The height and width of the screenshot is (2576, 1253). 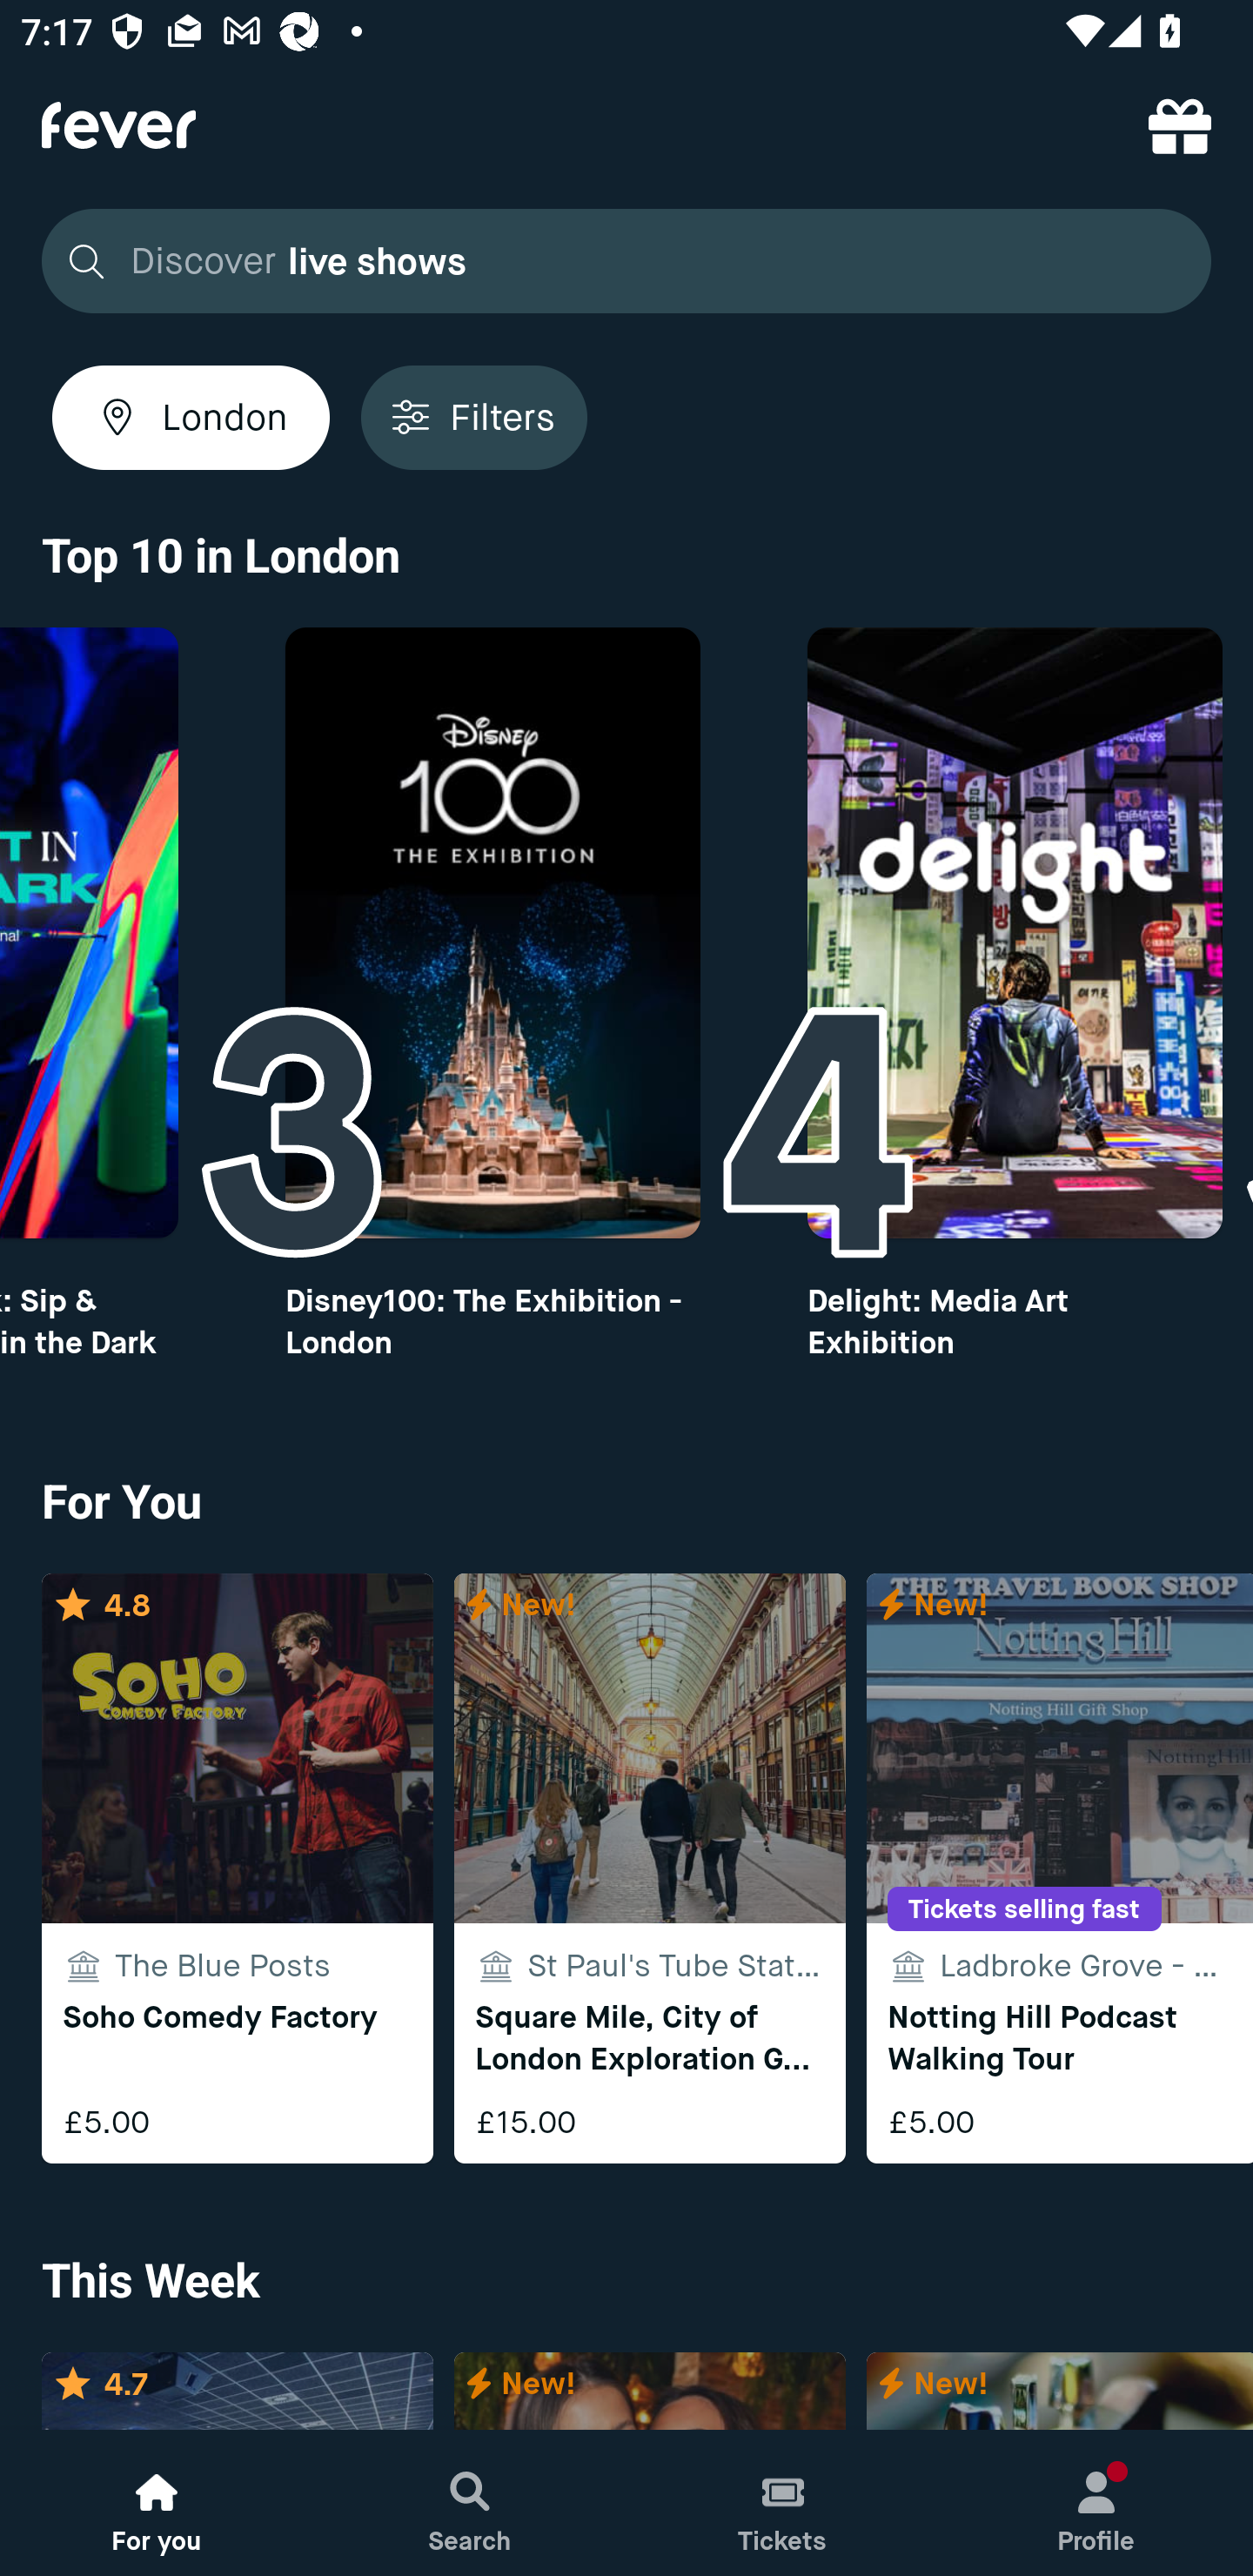 I want to click on referral, so click(x=1180, y=125).